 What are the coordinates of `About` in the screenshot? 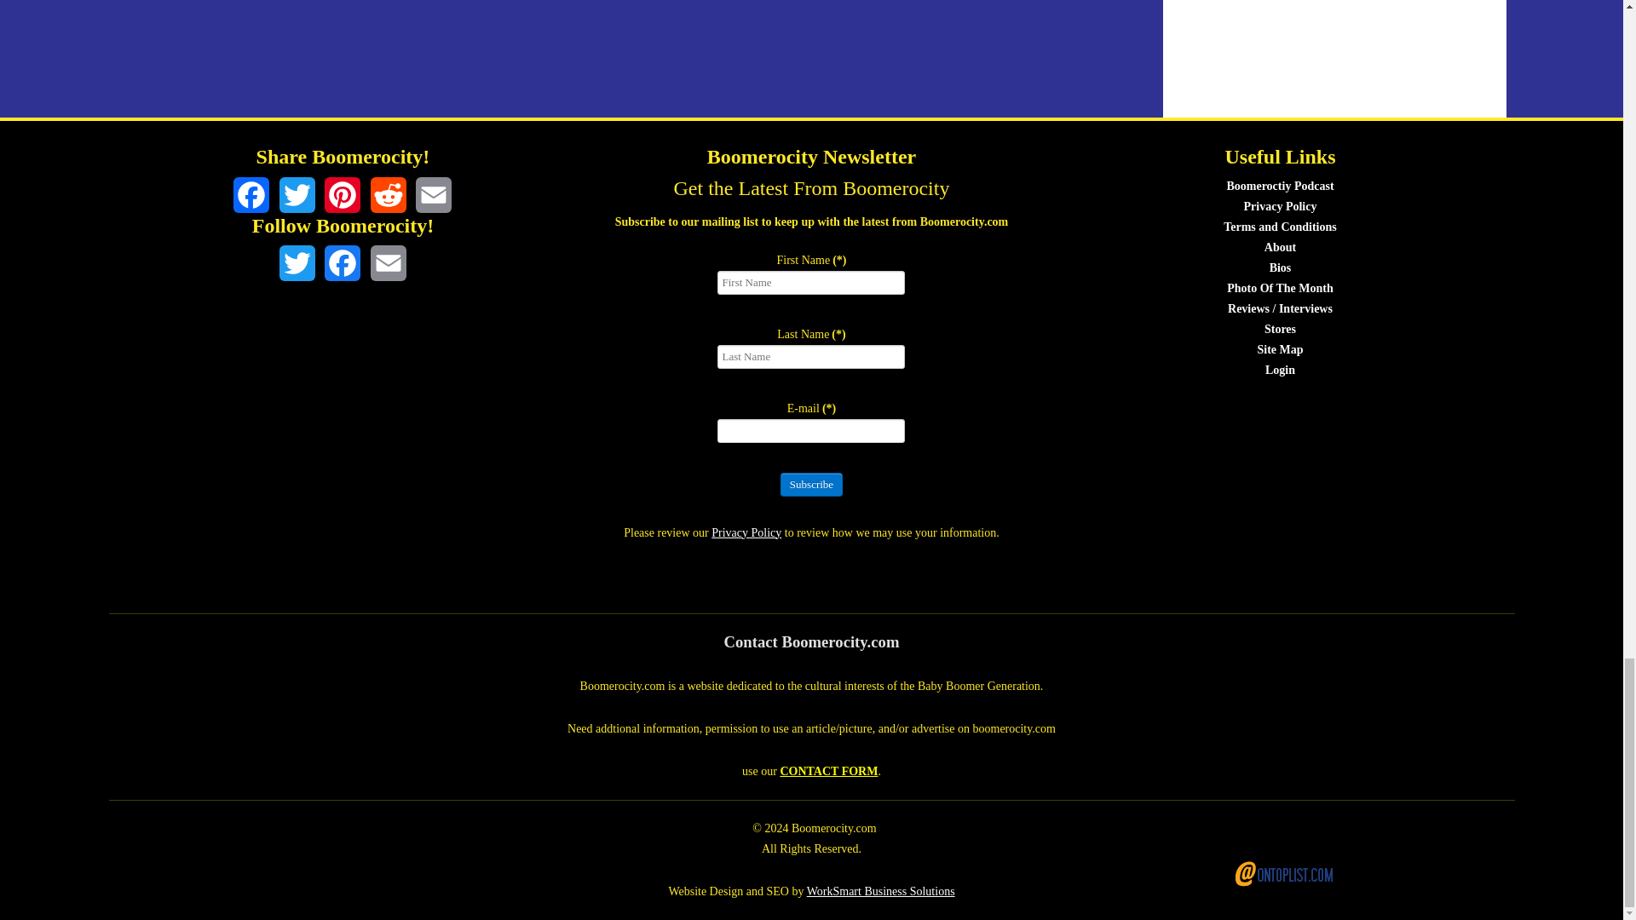 It's located at (1280, 247).